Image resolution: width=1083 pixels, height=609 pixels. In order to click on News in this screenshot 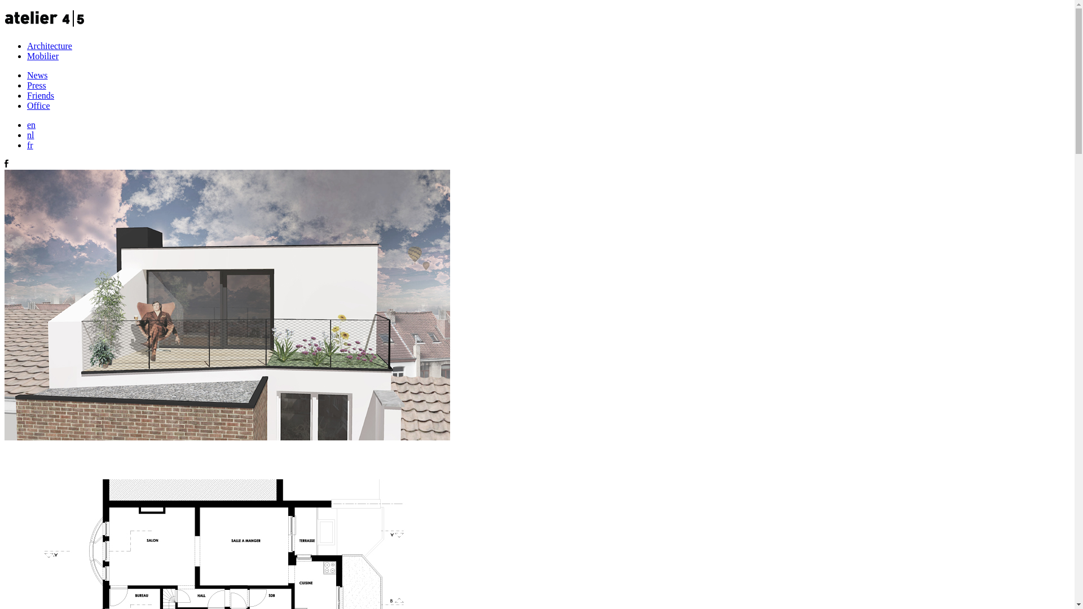, I will do `click(37, 76)`.